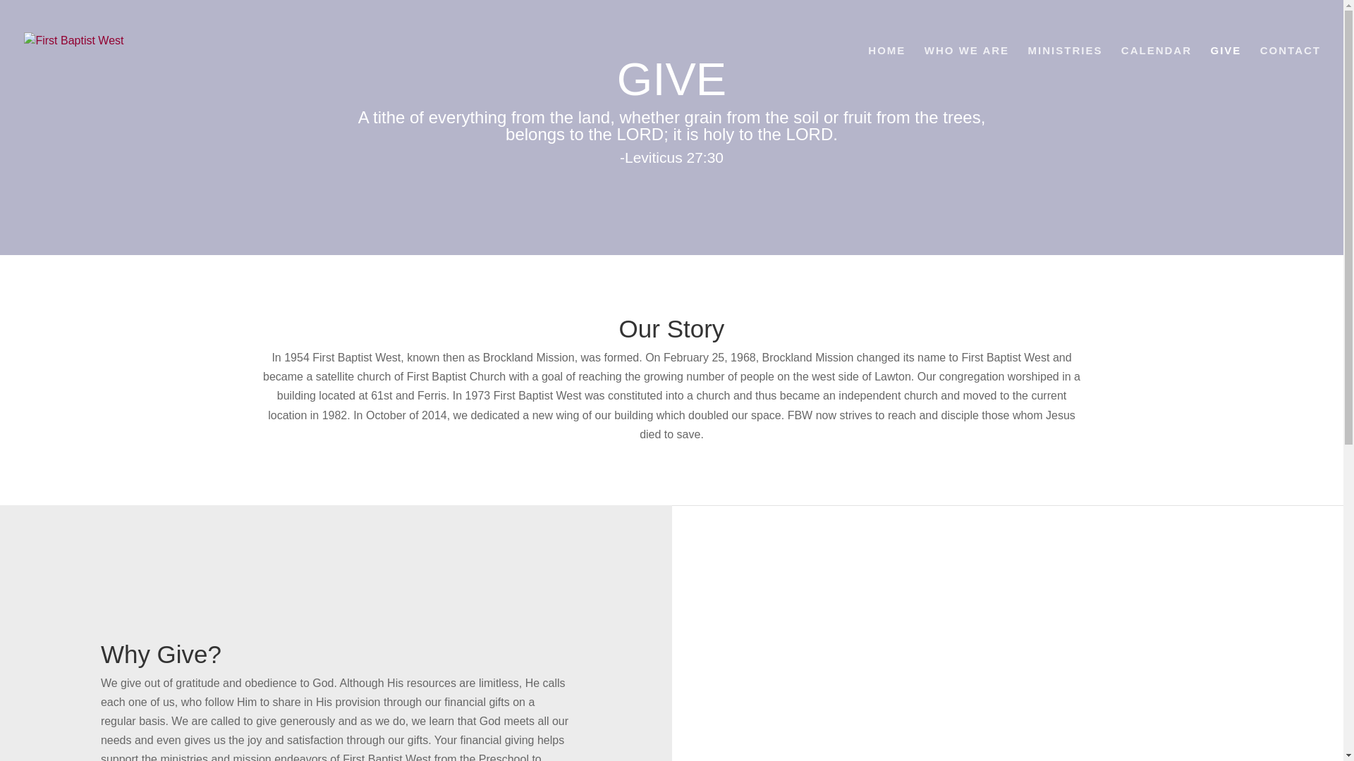 The width and height of the screenshot is (1354, 761). I want to click on WHO WE ARE, so click(966, 73).